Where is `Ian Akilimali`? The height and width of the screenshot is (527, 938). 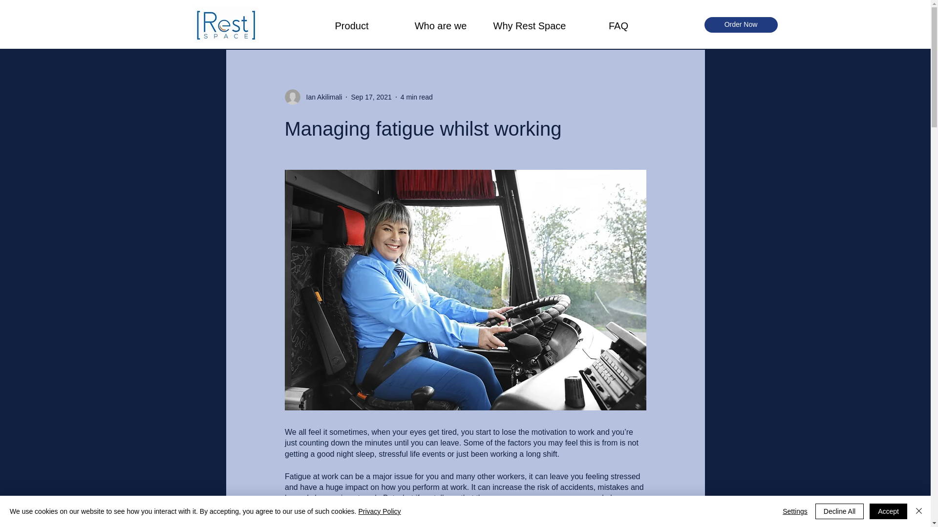
Ian Akilimali is located at coordinates (313, 97).